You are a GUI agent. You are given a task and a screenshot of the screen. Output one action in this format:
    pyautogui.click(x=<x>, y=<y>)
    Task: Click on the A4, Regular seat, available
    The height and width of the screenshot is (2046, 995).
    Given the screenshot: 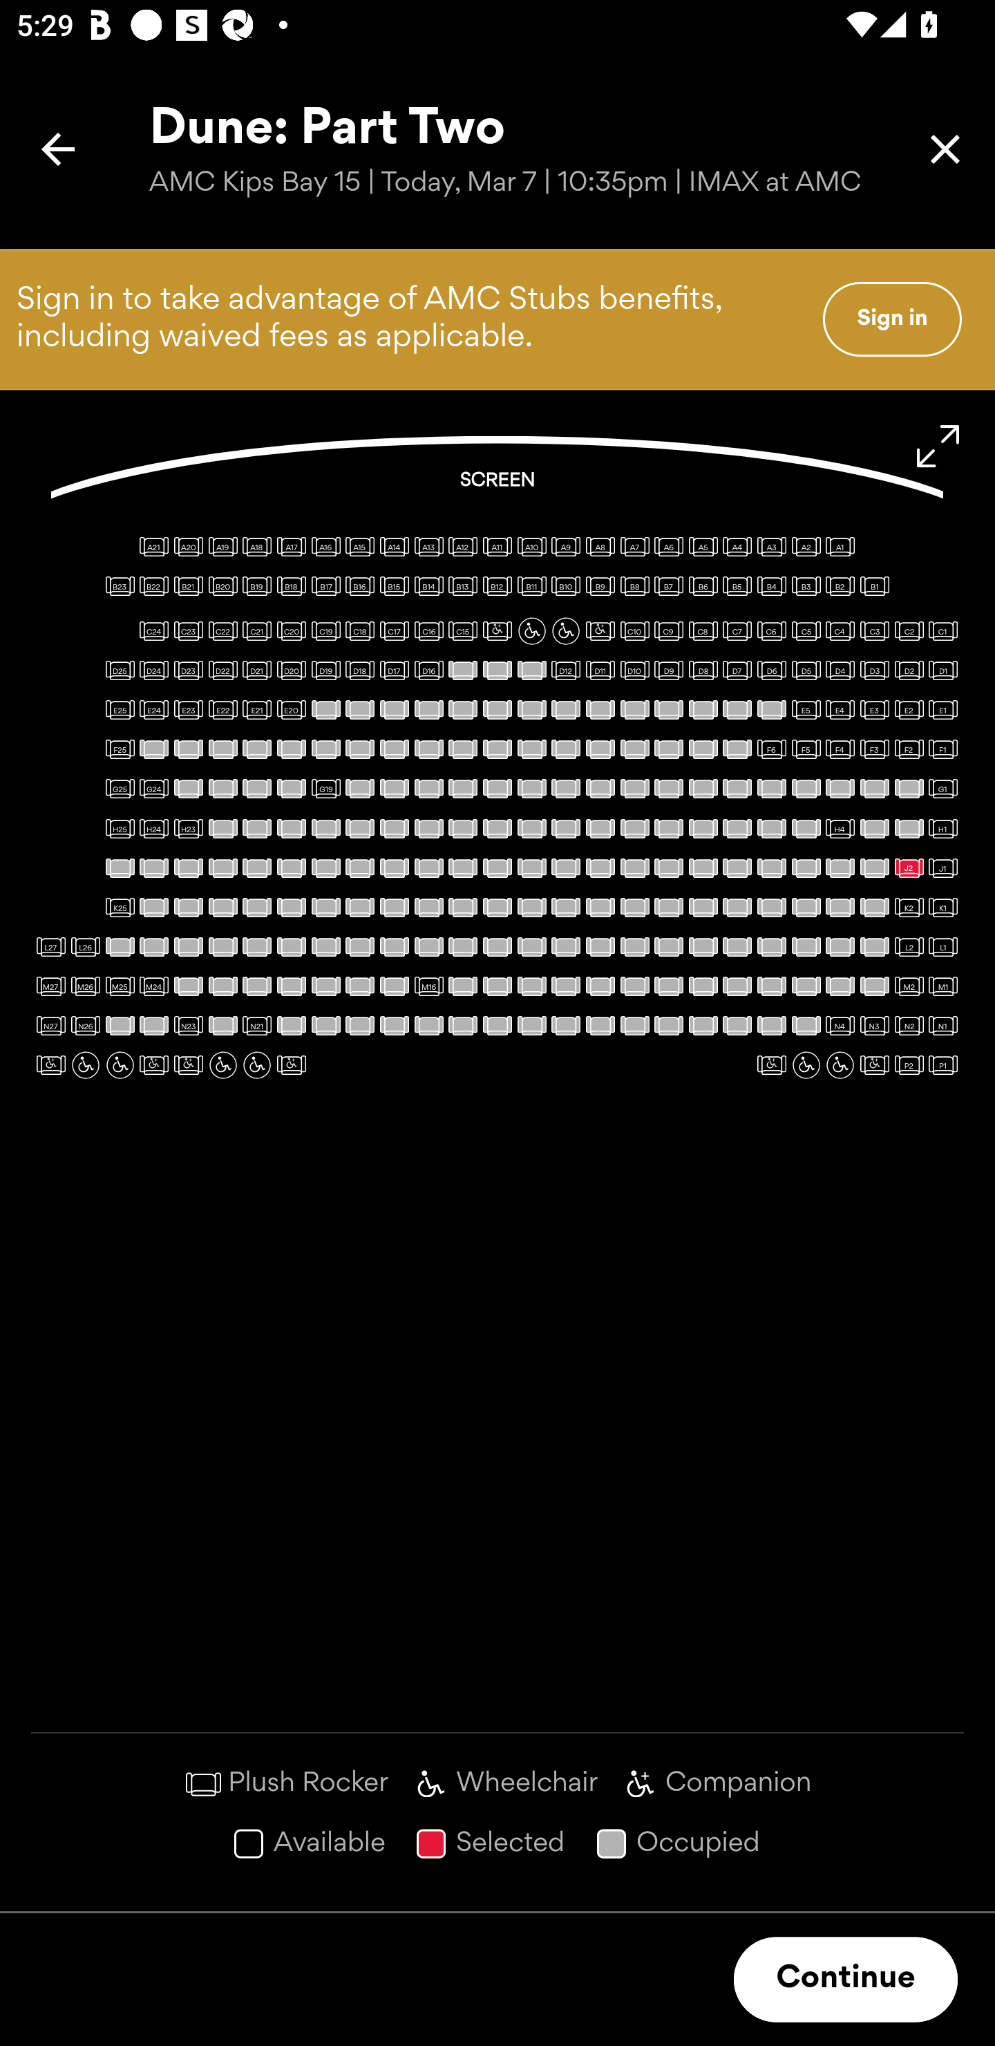 What is the action you would take?
    pyautogui.click(x=737, y=547)
    